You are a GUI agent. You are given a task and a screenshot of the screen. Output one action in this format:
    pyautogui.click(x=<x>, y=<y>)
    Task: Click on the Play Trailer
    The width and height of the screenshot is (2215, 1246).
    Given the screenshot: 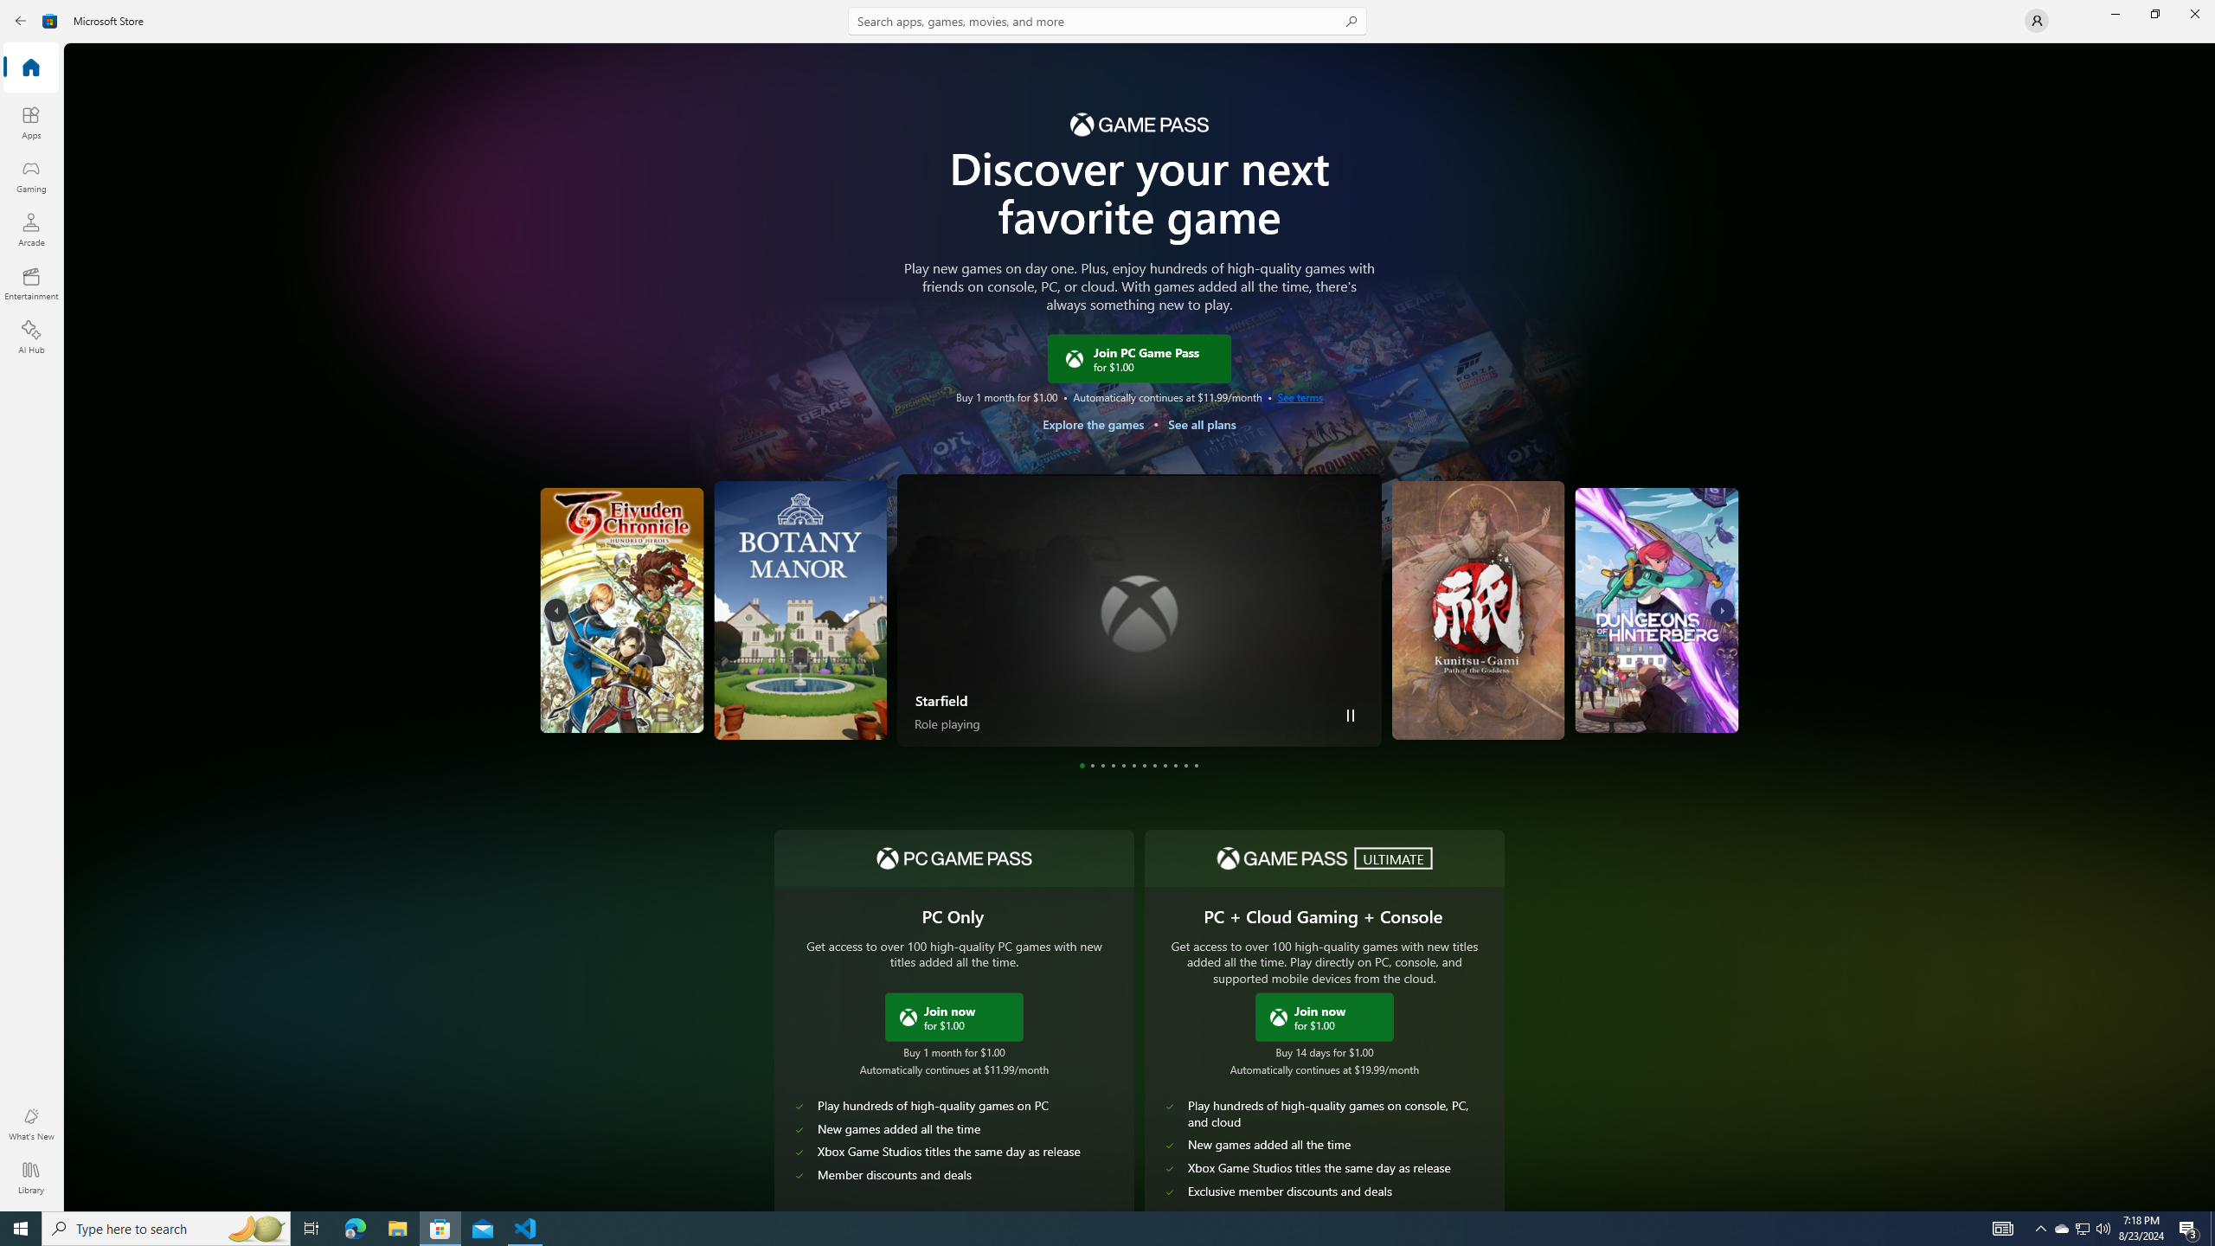 What is the action you would take?
    pyautogui.click(x=1678, y=710)
    